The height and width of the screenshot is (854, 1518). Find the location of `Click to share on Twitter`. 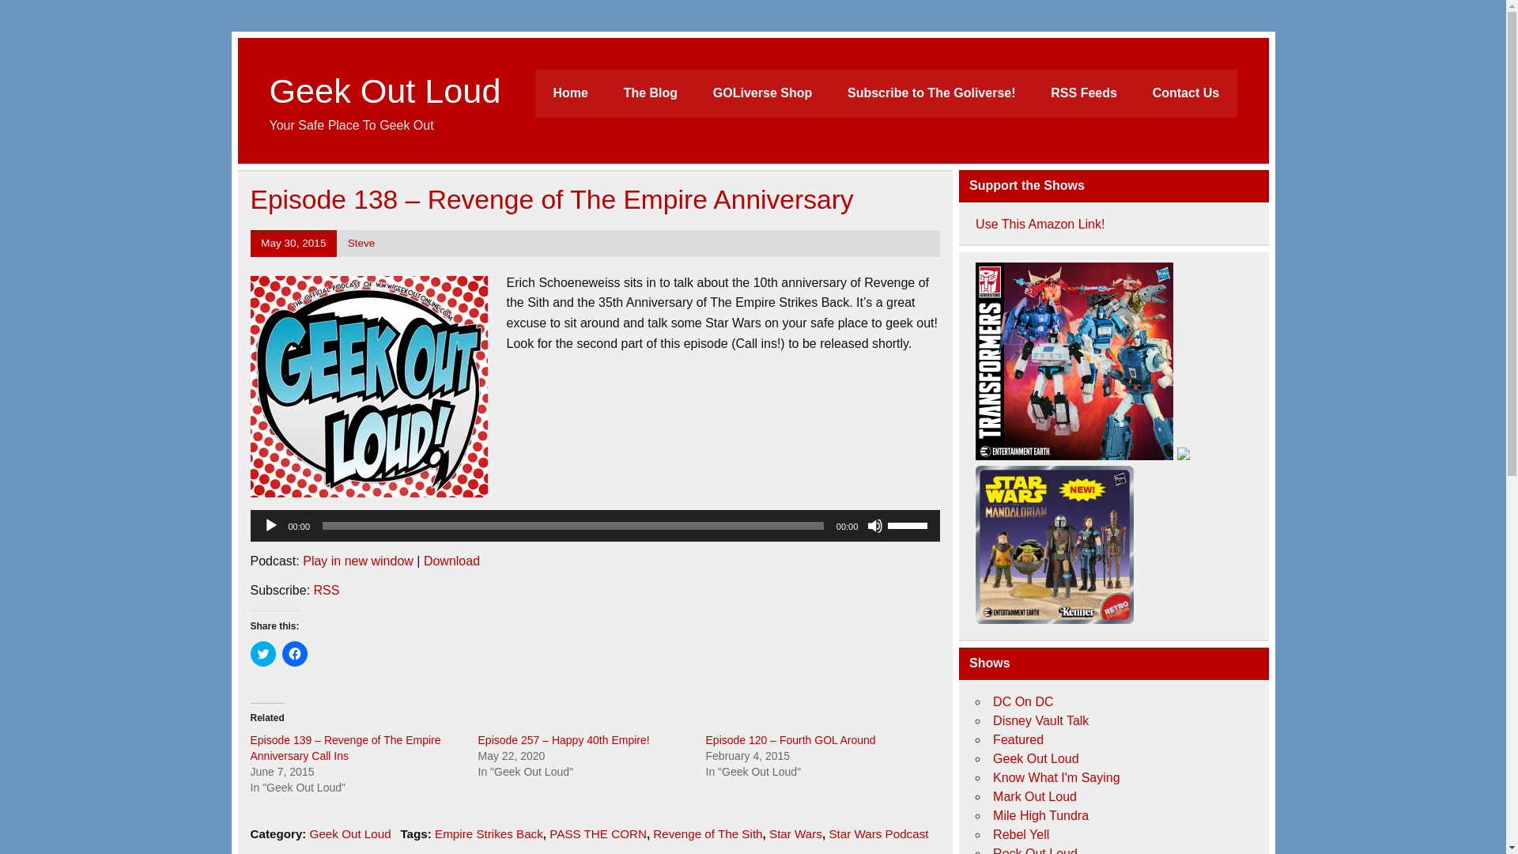

Click to share on Twitter is located at coordinates (262, 654).